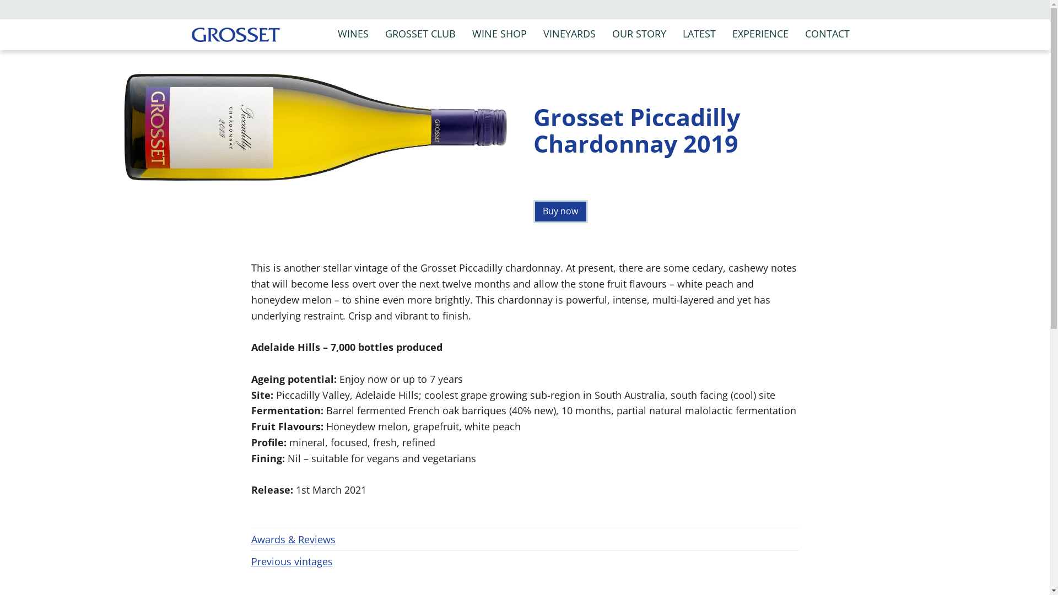 The height and width of the screenshot is (595, 1058). Describe the element at coordinates (525, 539) in the screenshot. I see `Awards & Reviews` at that location.